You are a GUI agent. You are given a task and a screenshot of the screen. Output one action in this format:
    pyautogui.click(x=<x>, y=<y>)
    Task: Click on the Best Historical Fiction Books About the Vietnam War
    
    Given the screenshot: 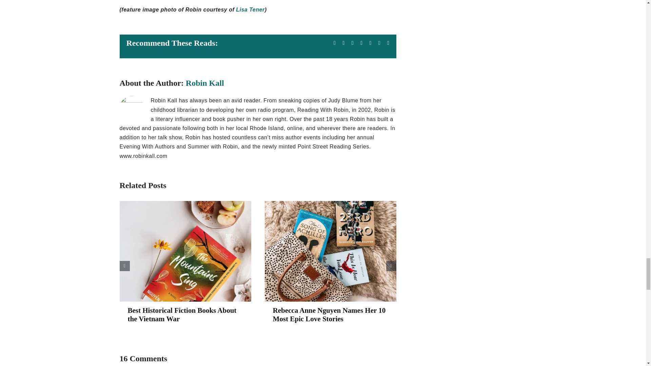 What is the action you would take?
    pyautogui.click(x=182, y=314)
    